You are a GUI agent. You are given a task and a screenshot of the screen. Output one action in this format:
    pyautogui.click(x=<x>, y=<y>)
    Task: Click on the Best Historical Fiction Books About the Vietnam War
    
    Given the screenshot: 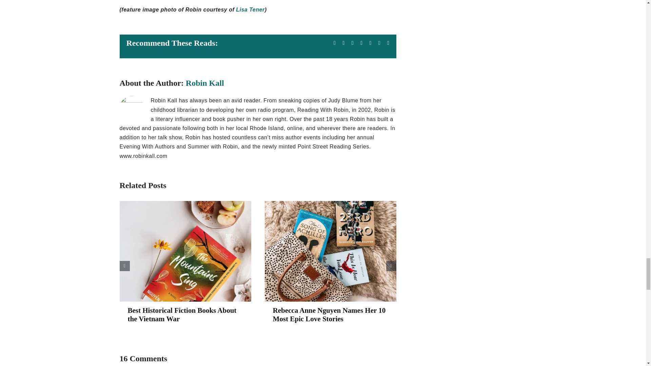 What is the action you would take?
    pyautogui.click(x=182, y=314)
    